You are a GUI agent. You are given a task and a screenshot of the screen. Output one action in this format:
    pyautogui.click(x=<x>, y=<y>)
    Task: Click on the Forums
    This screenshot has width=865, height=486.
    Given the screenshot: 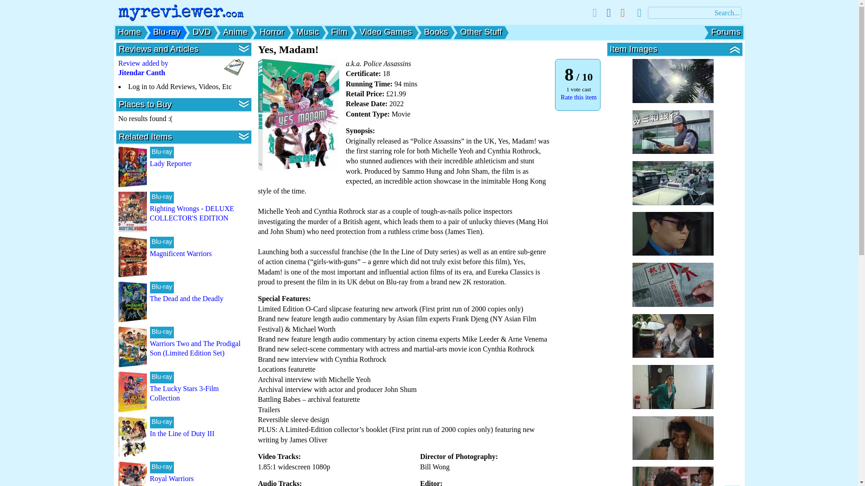 What is the action you would take?
    pyautogui.click(x=725, y=31)
    